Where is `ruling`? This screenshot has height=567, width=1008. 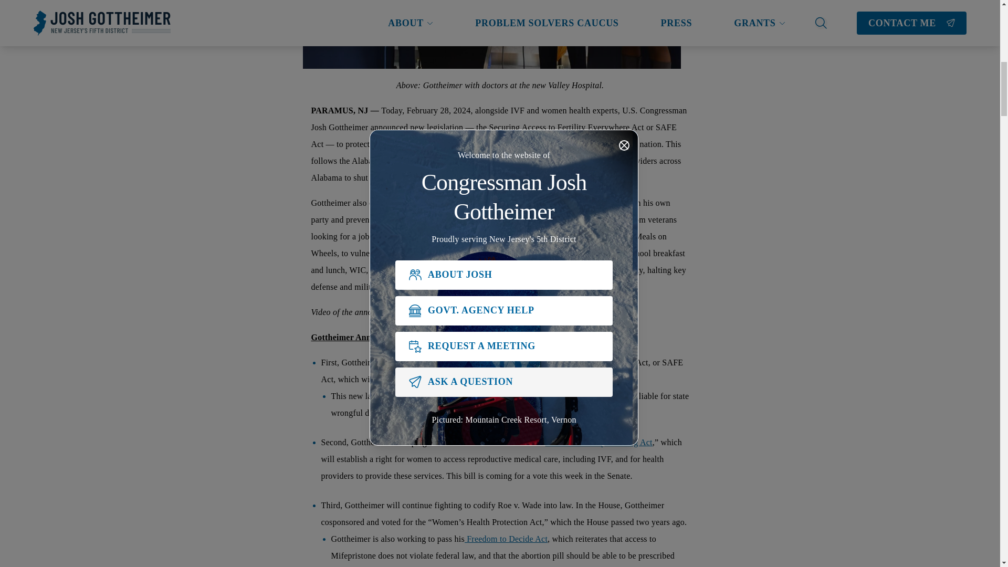
ruling is located at coordinates (450, 161).